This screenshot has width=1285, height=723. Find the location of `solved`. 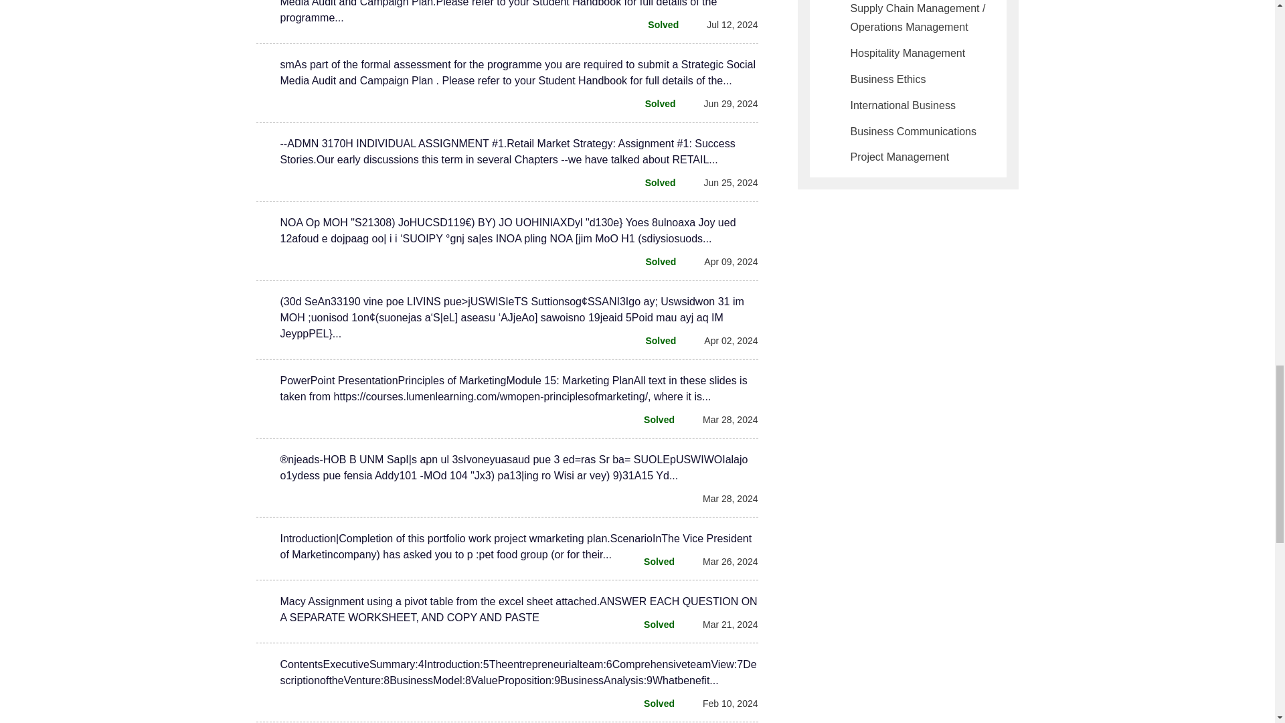

solved is located at coordinates (652, 625).